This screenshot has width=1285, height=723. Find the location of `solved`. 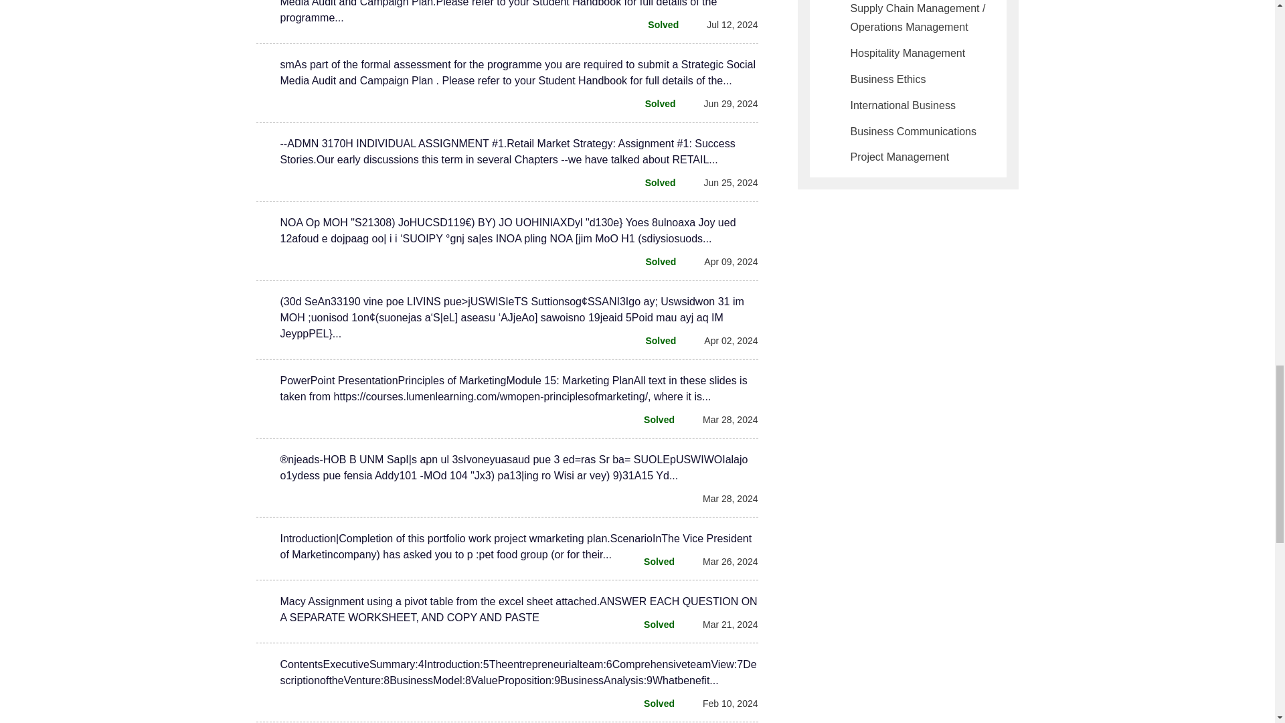

solved is located at coordinates (652, 625).